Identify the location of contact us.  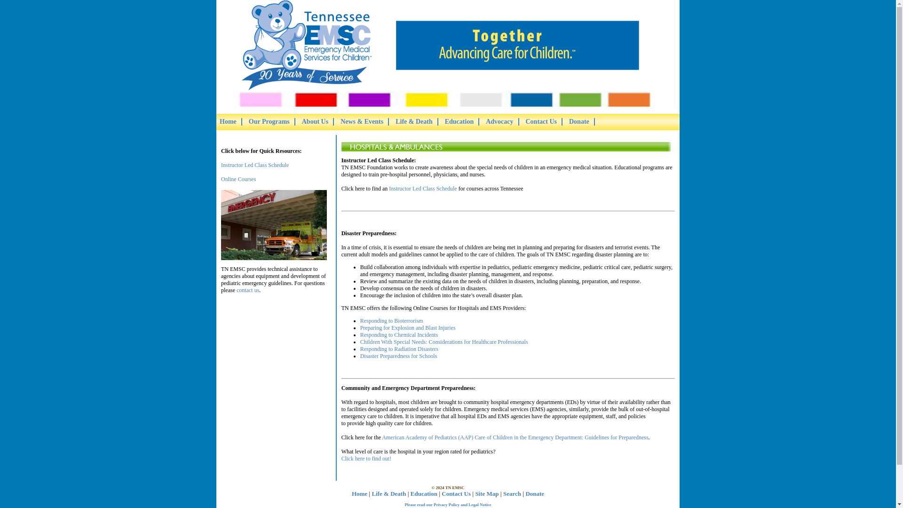
(248, 290).